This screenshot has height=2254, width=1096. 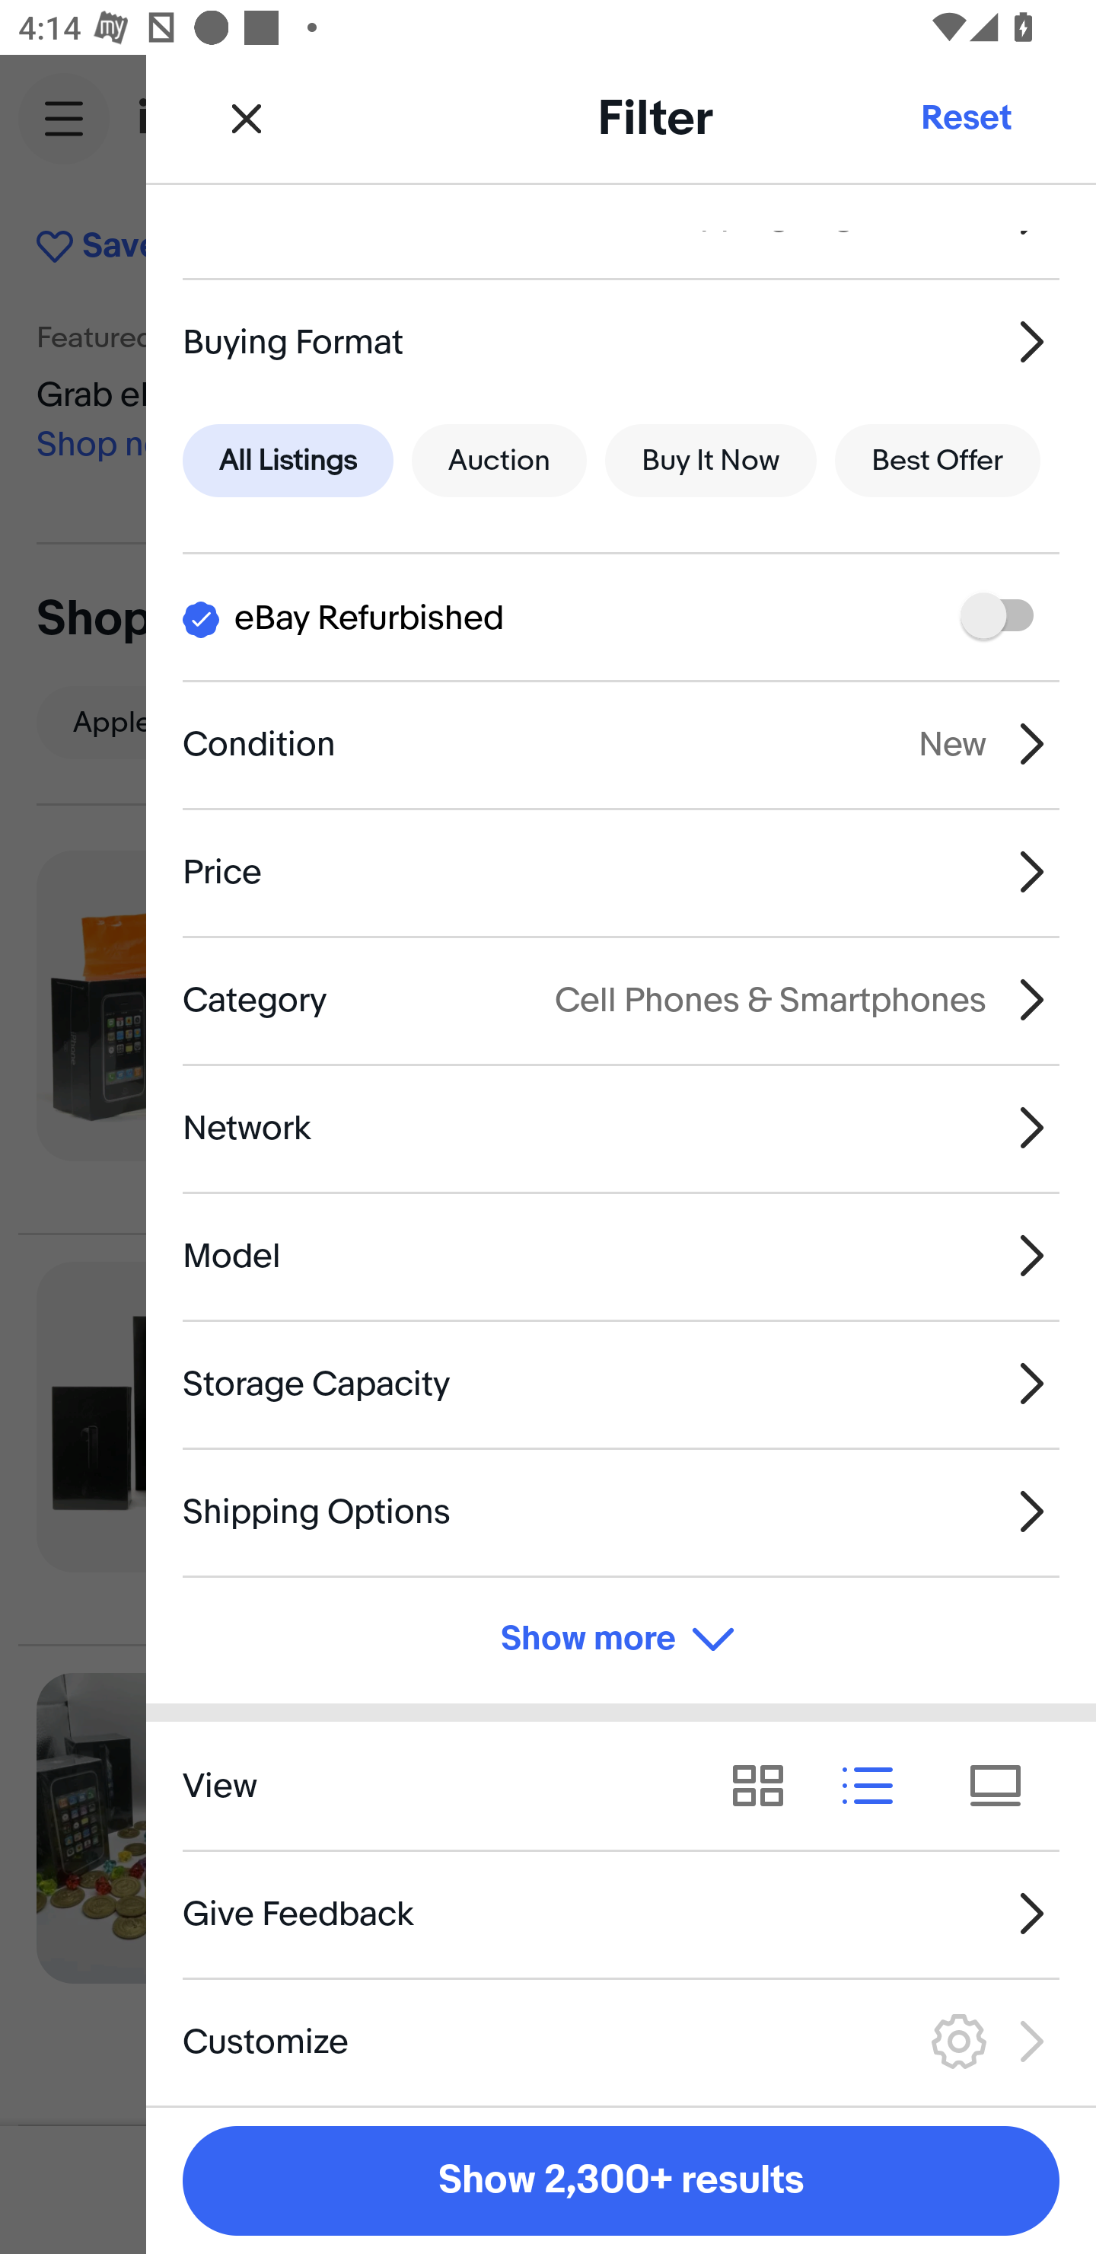 I want to click on Buy It Now, so click(x=710, y=460).